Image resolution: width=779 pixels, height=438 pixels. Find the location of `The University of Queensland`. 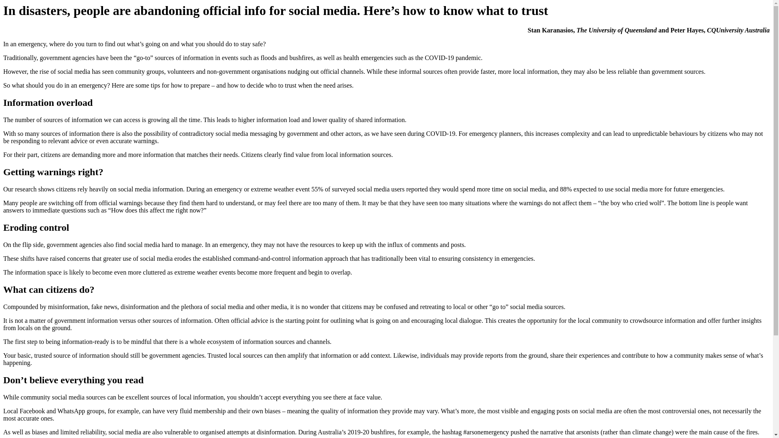

The University of Queensland is located at coordinates (616, 30).